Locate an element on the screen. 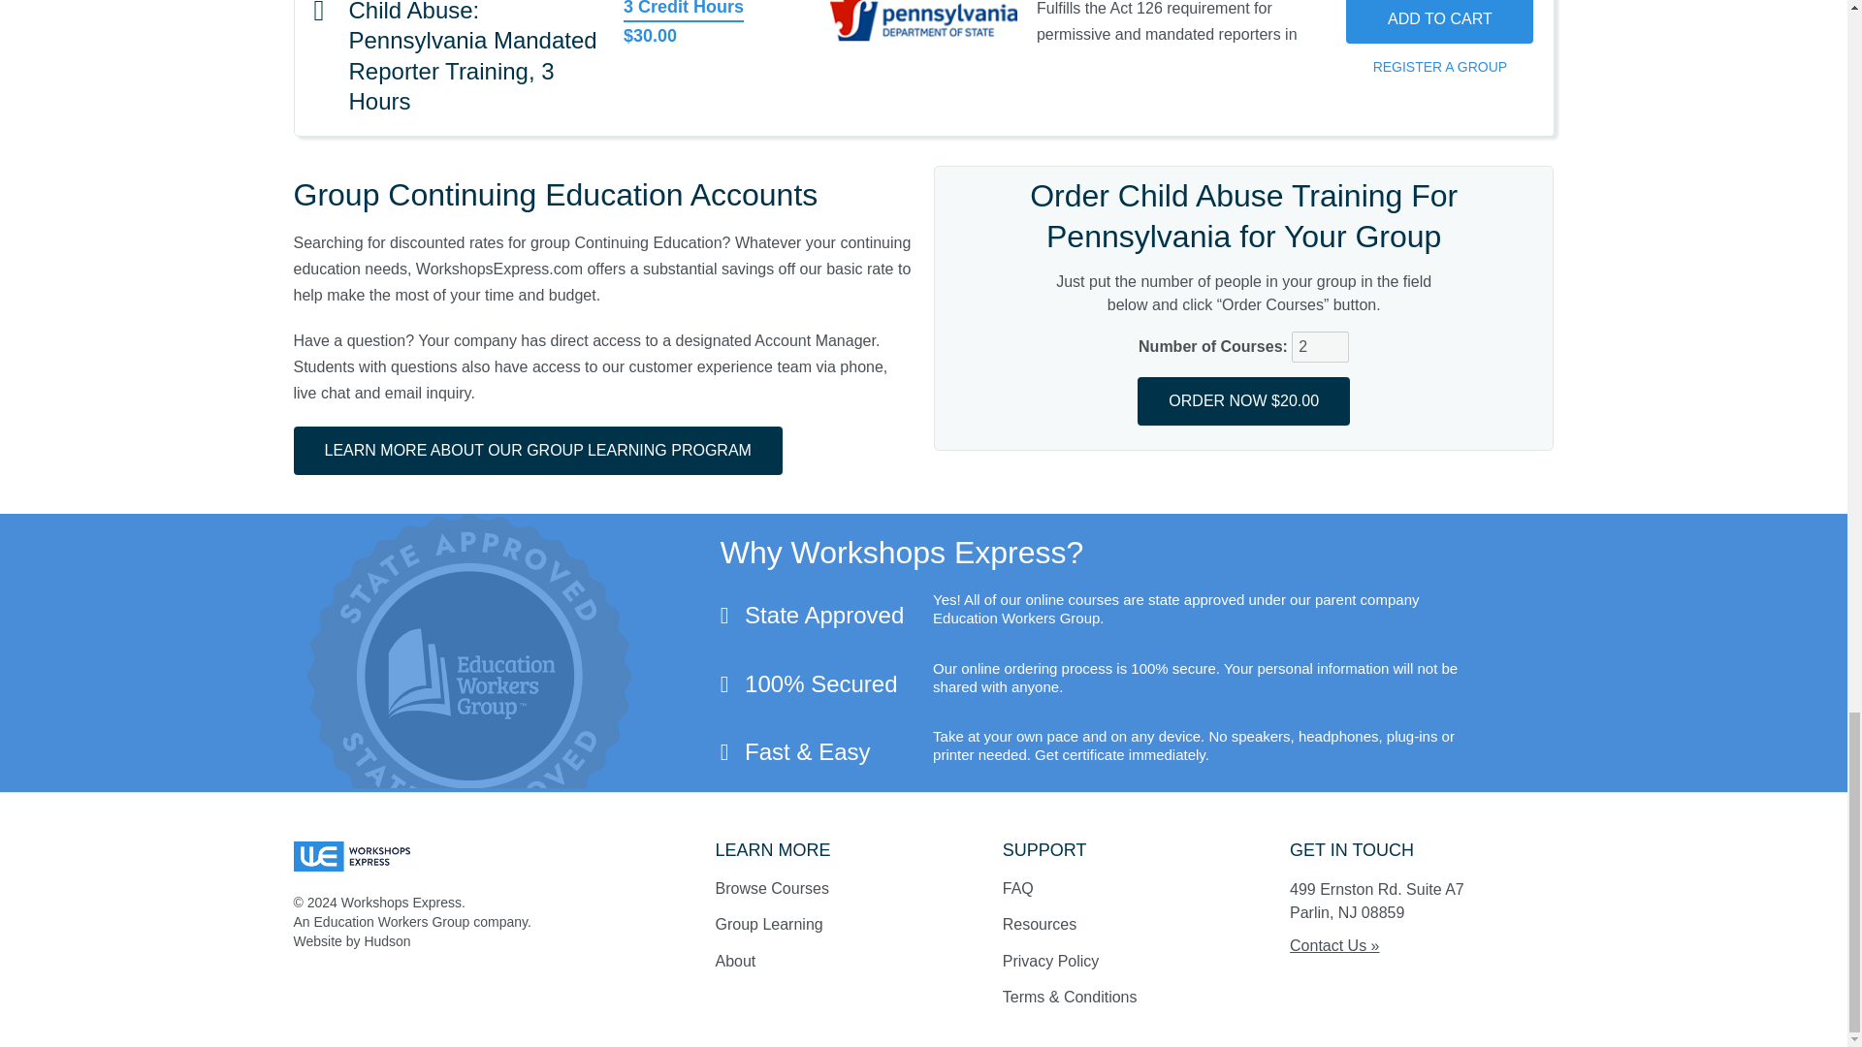 This screenshot has height=1047, width=1862. Group Learning is located at coordinates (768, 925).